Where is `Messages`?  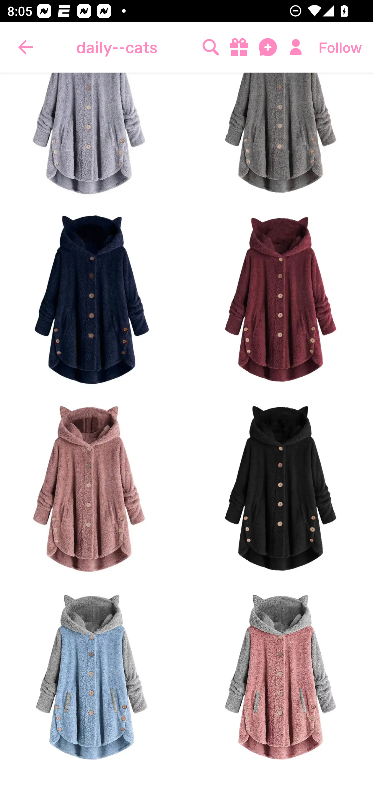
Messages is located at coordinates (269, 47).